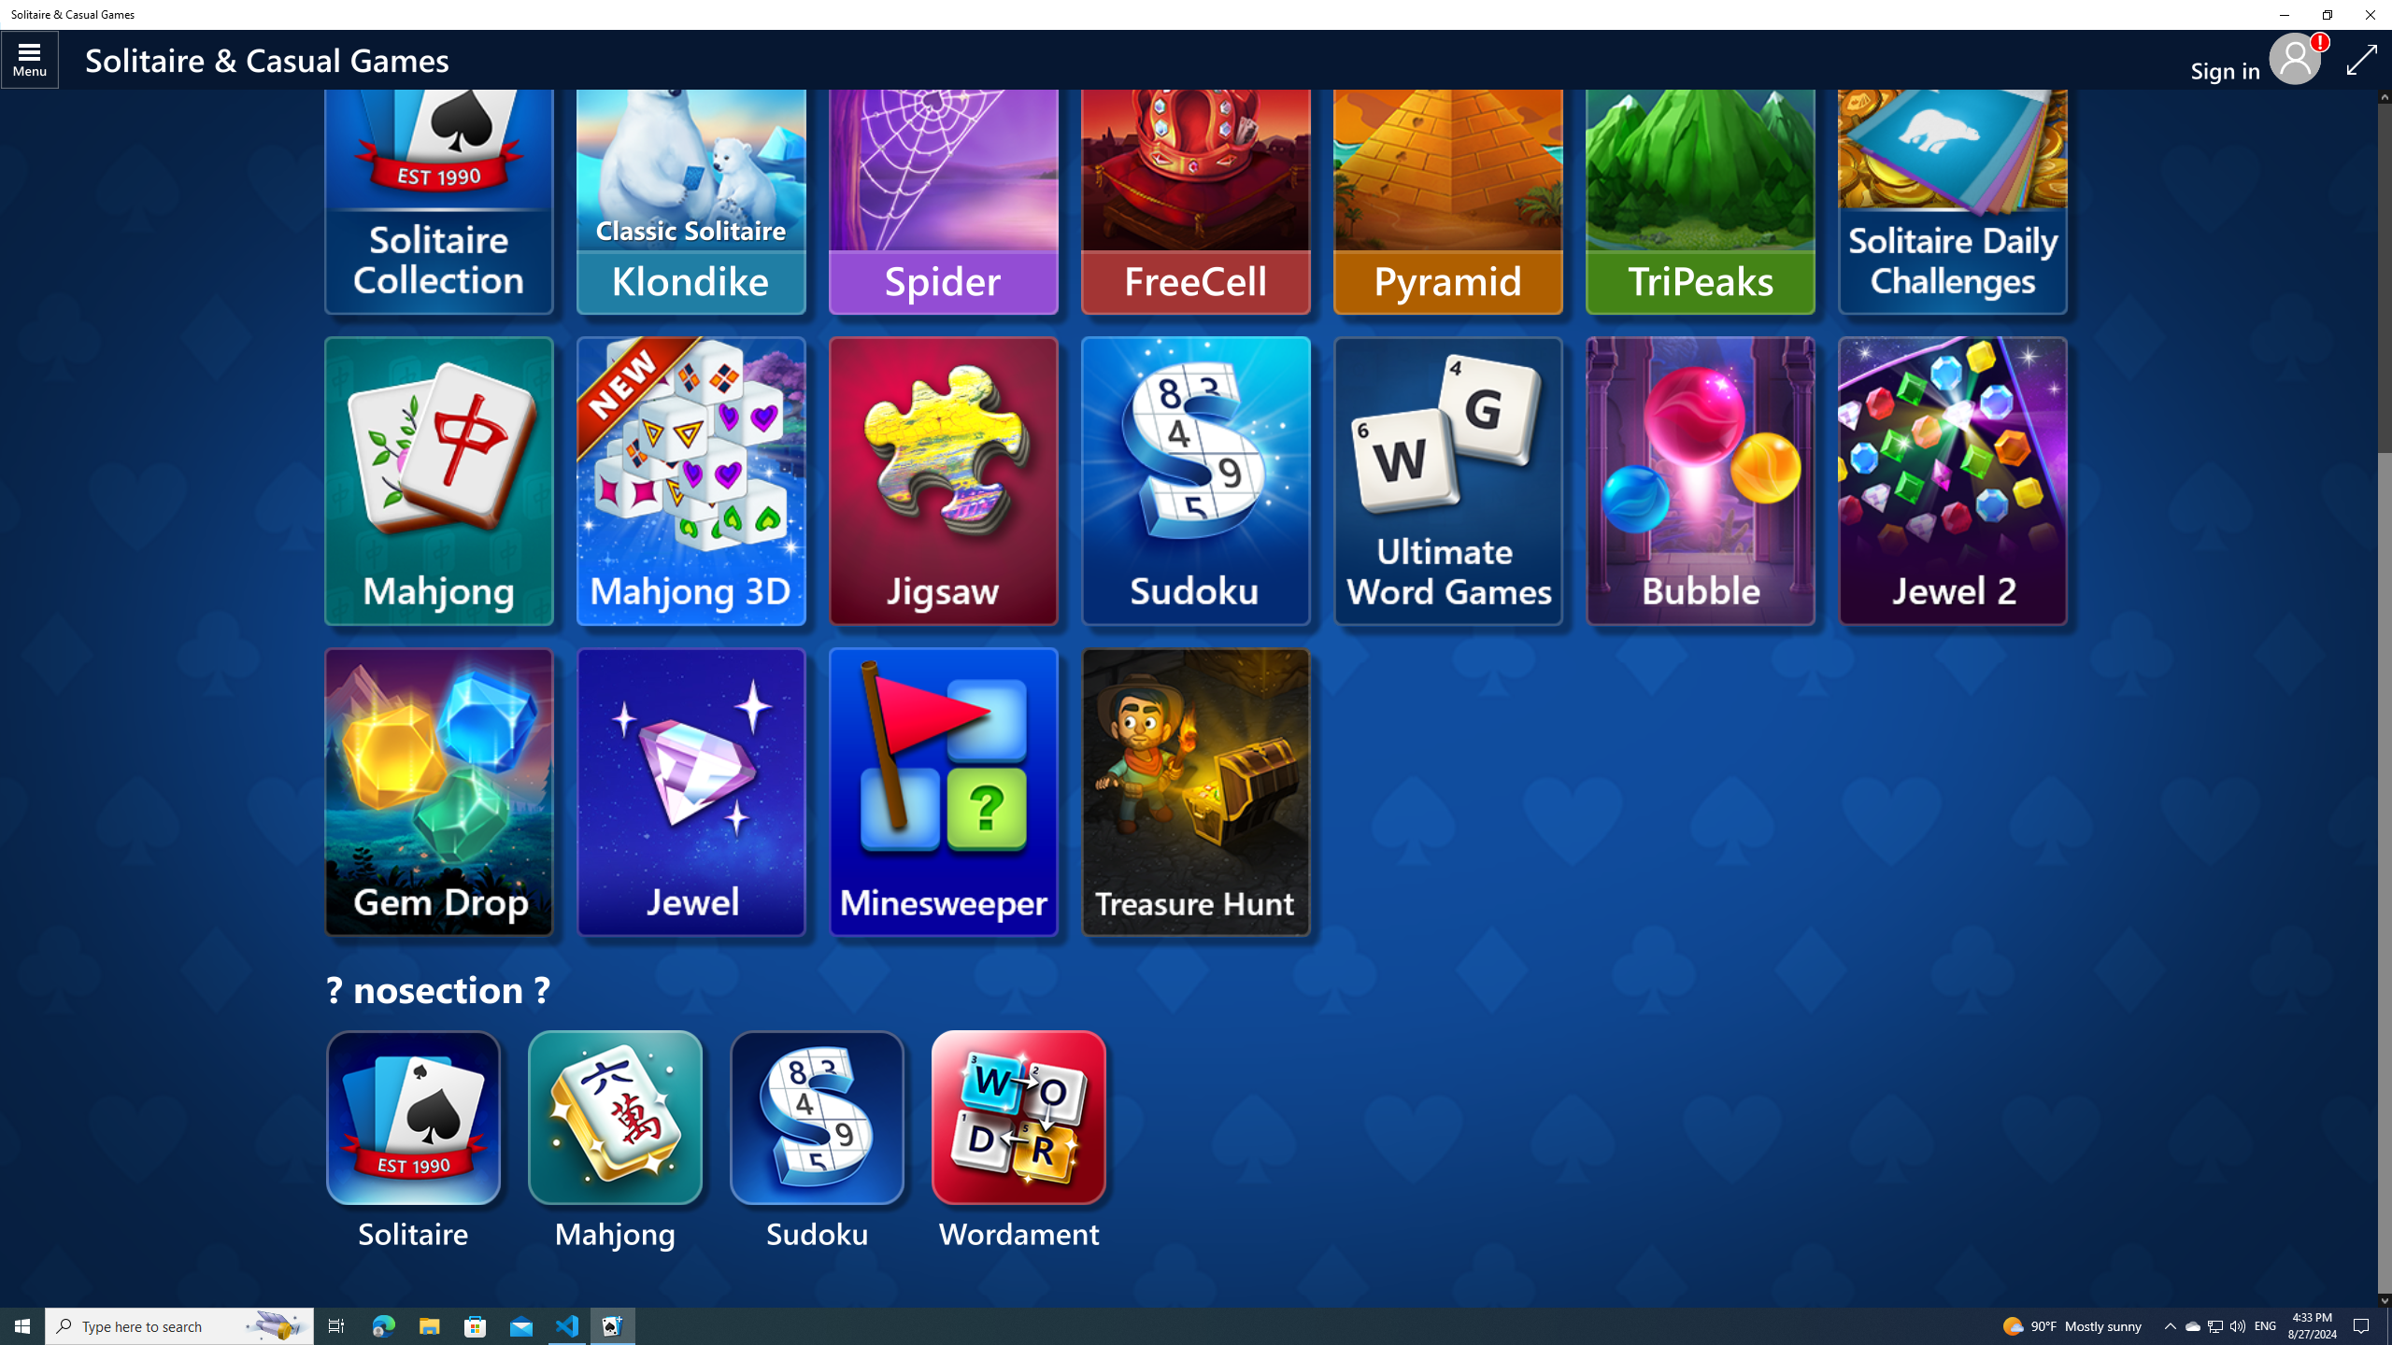 Image resolution: width=2392 pixels, height=1345 pixels. What do you see at coordinates (944, 480) in the screenshot?
I see `Microsoft Jigsaw` at bounding box center [944, 480].